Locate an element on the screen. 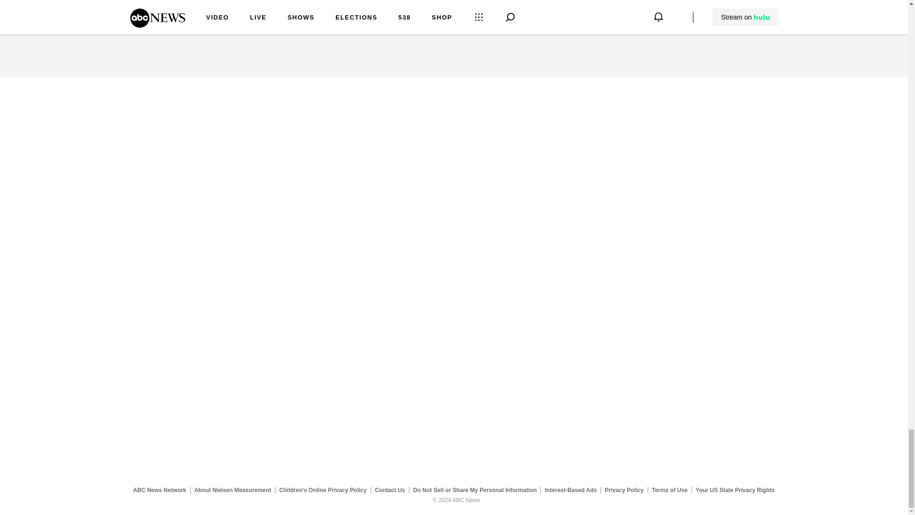 The height and width of the screenshot is (515, 915). Your US State Privacy Rights is located at coordinates (735, 490).